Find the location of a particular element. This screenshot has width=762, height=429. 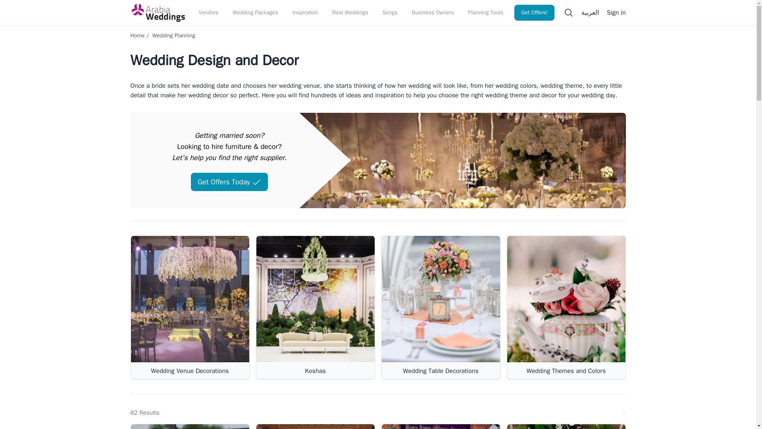

Inspiration is located at coordinates (305, 12).